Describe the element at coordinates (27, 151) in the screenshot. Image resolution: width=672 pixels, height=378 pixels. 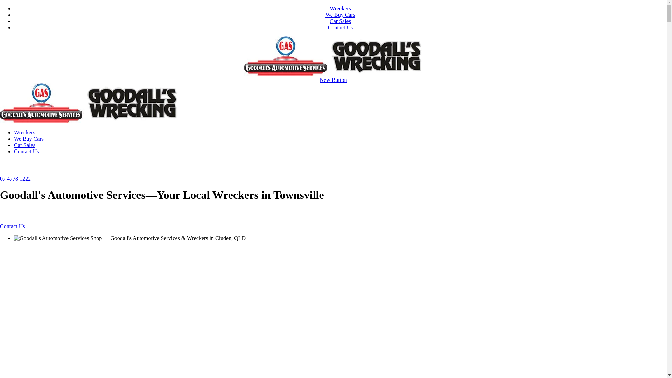
I see `Contact Us` at that location.